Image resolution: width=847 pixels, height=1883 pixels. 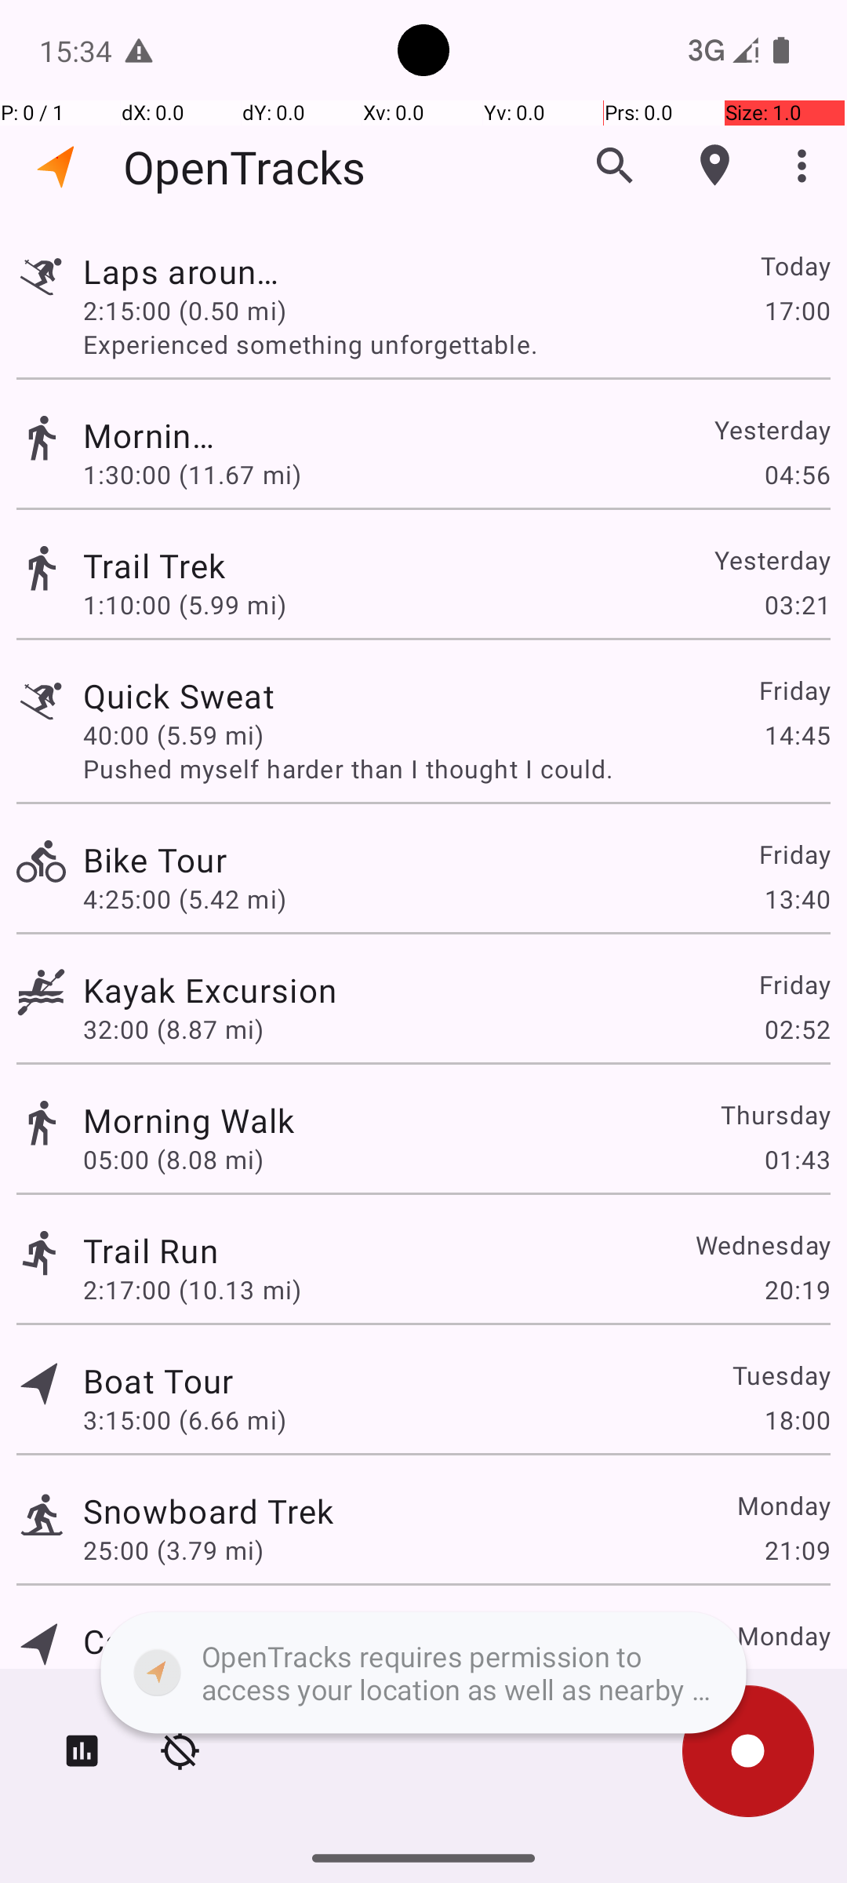 I want to click on 1:10:00 (5.99 mi), so click(x=185, y=604).